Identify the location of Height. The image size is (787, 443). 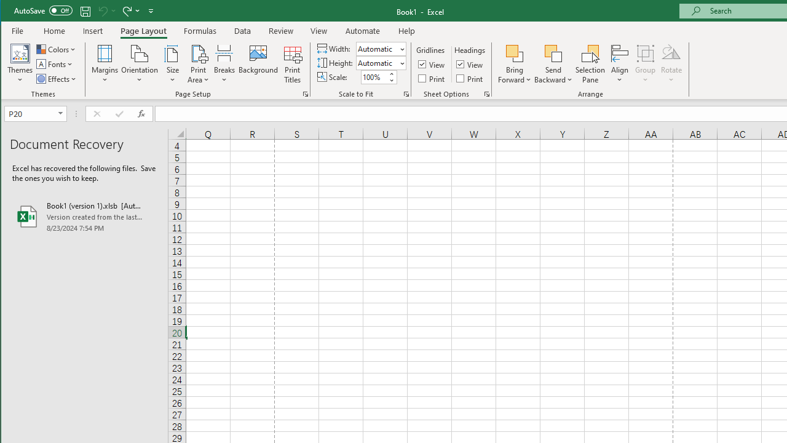
(376, 63).